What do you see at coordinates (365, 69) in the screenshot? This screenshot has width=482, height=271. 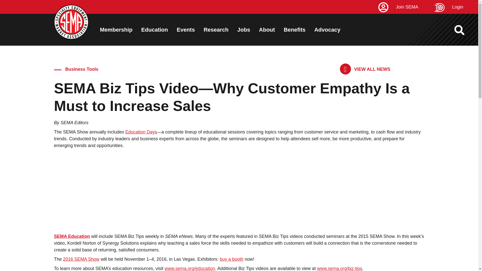 I see `eNews archive` at bounding box center [365, 69].